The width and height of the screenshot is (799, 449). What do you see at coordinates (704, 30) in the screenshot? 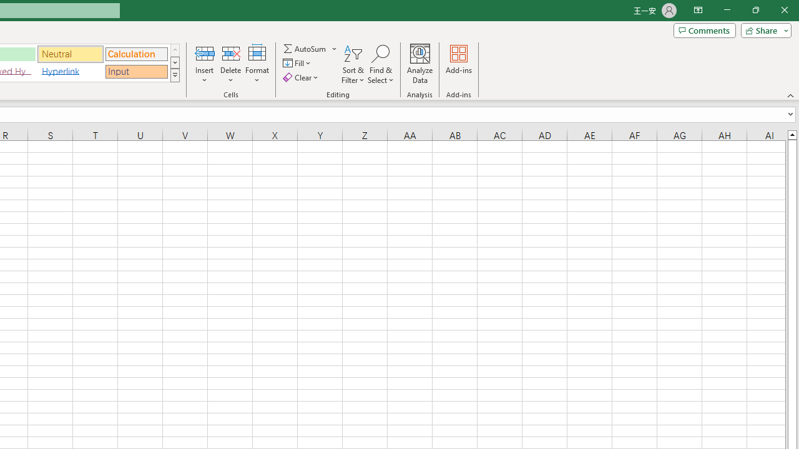
I see `Comments` at bounding box center [704, 30].